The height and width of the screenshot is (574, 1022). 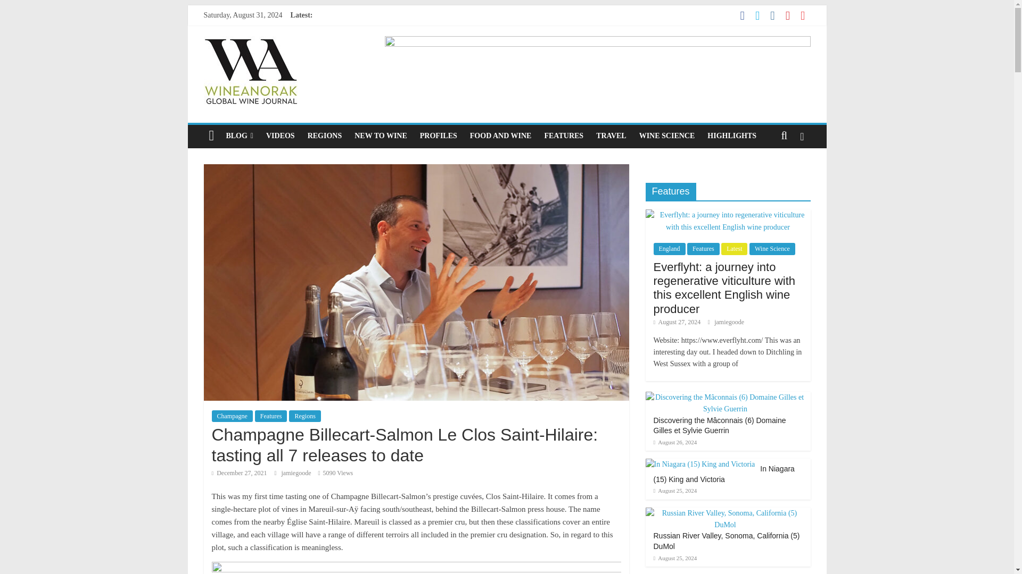 What do you see at coordinates (501, 136) in the screenshot?
I see `FOOD AND WINE` at bounding box center [501, 136].